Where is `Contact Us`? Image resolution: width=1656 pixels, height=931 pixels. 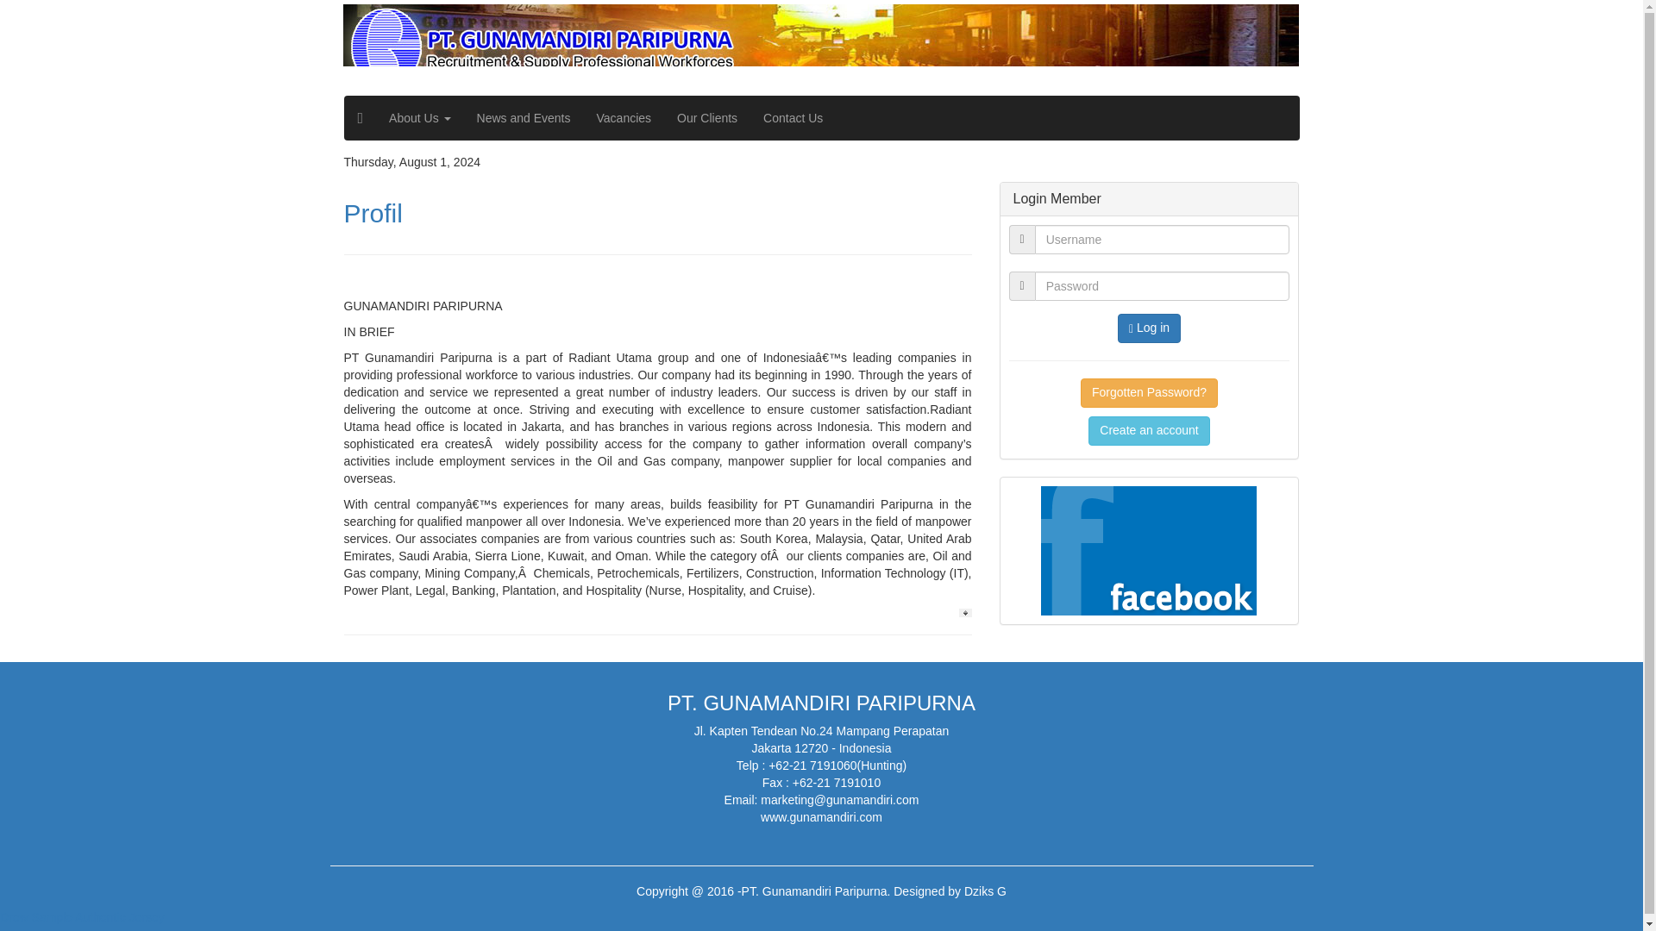 Contact Us is located at coordinates (793, 118).